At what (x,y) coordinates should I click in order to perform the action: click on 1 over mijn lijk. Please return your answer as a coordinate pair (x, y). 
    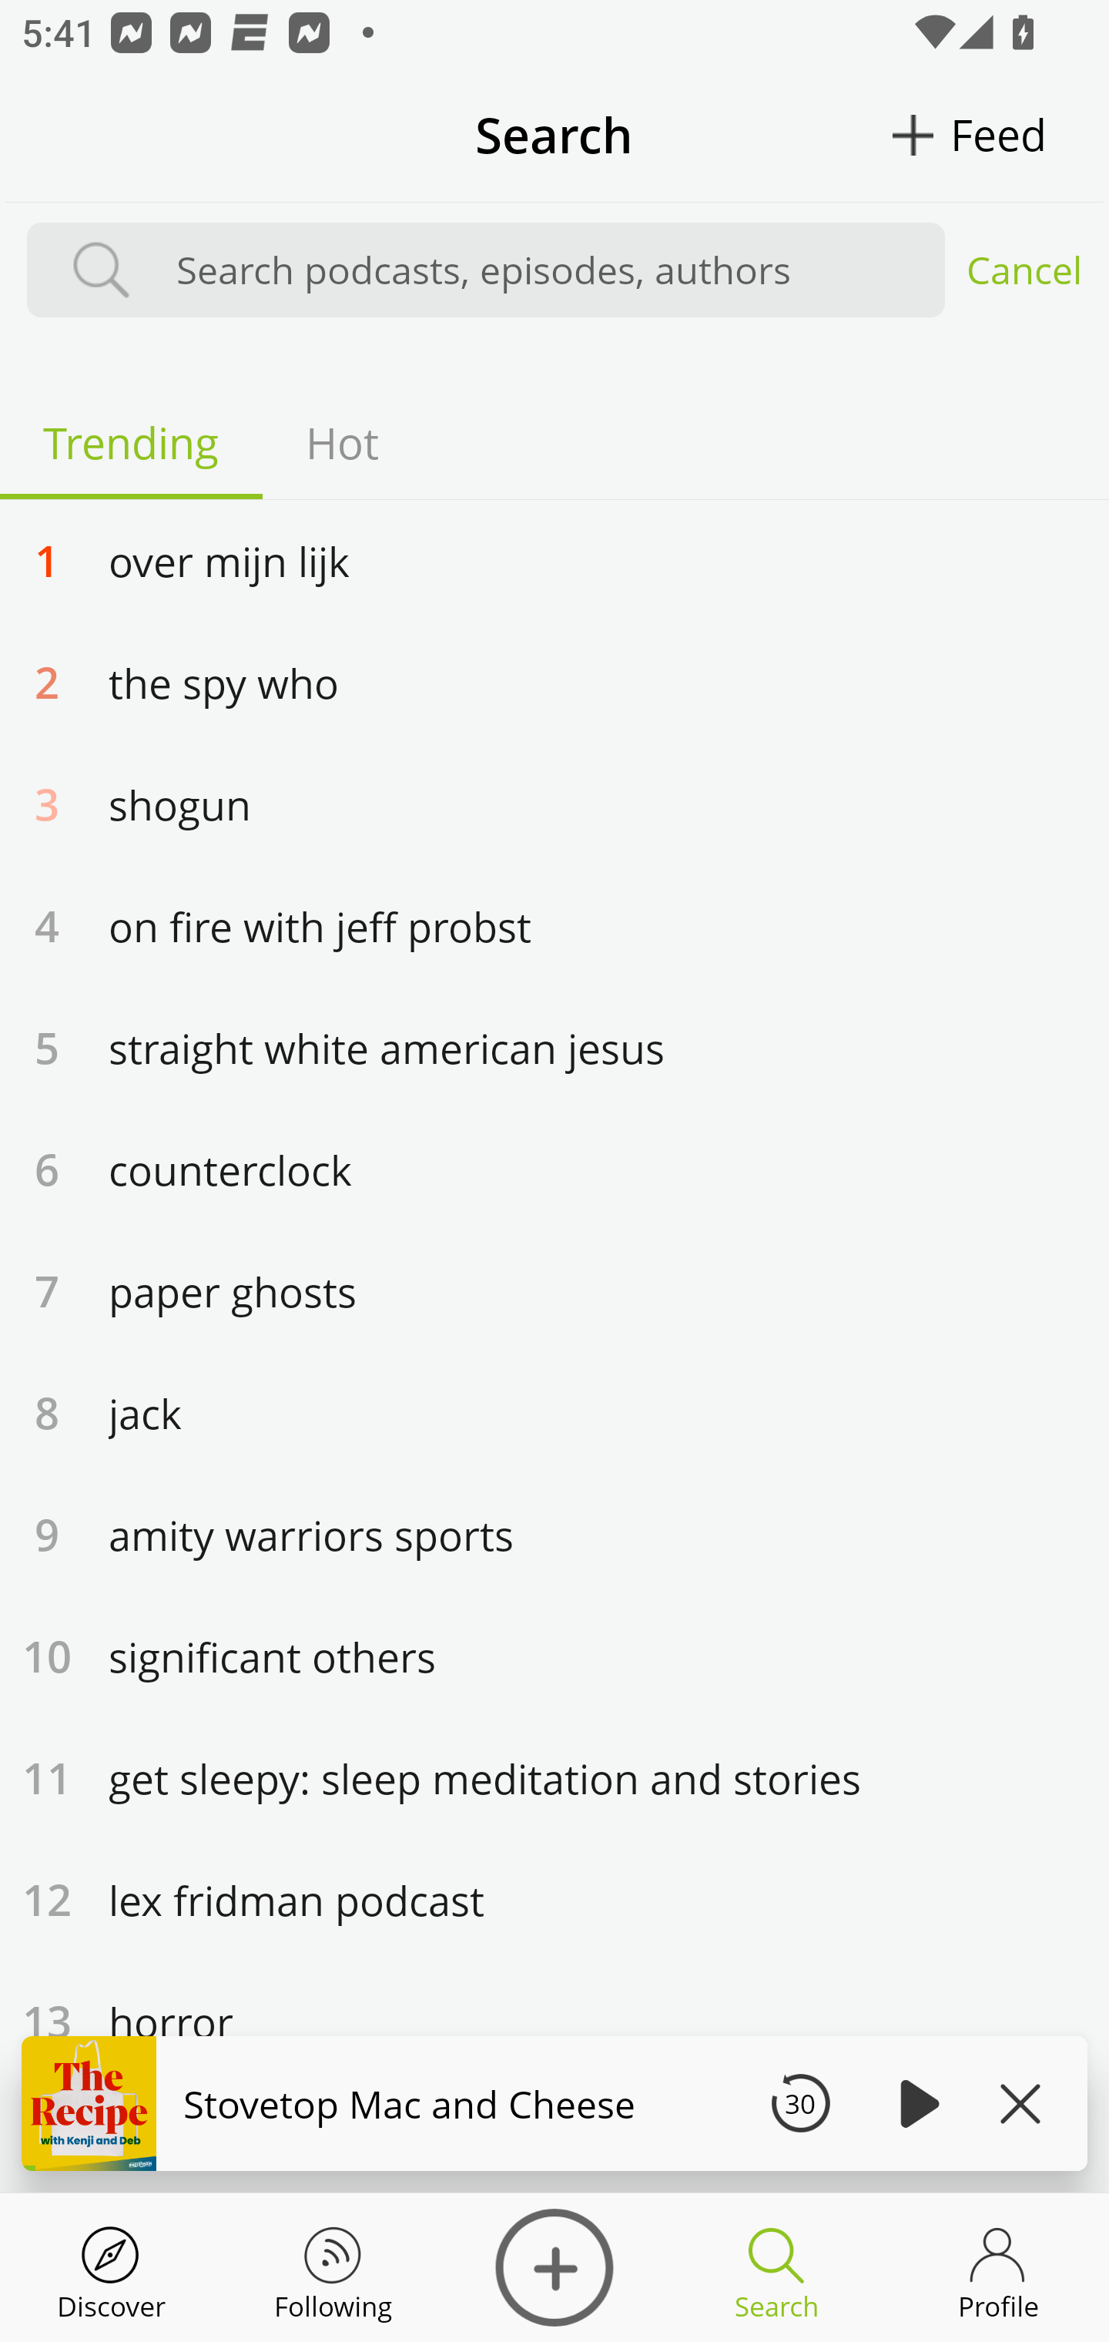
    Looking at the image, I should click on (554, 559).